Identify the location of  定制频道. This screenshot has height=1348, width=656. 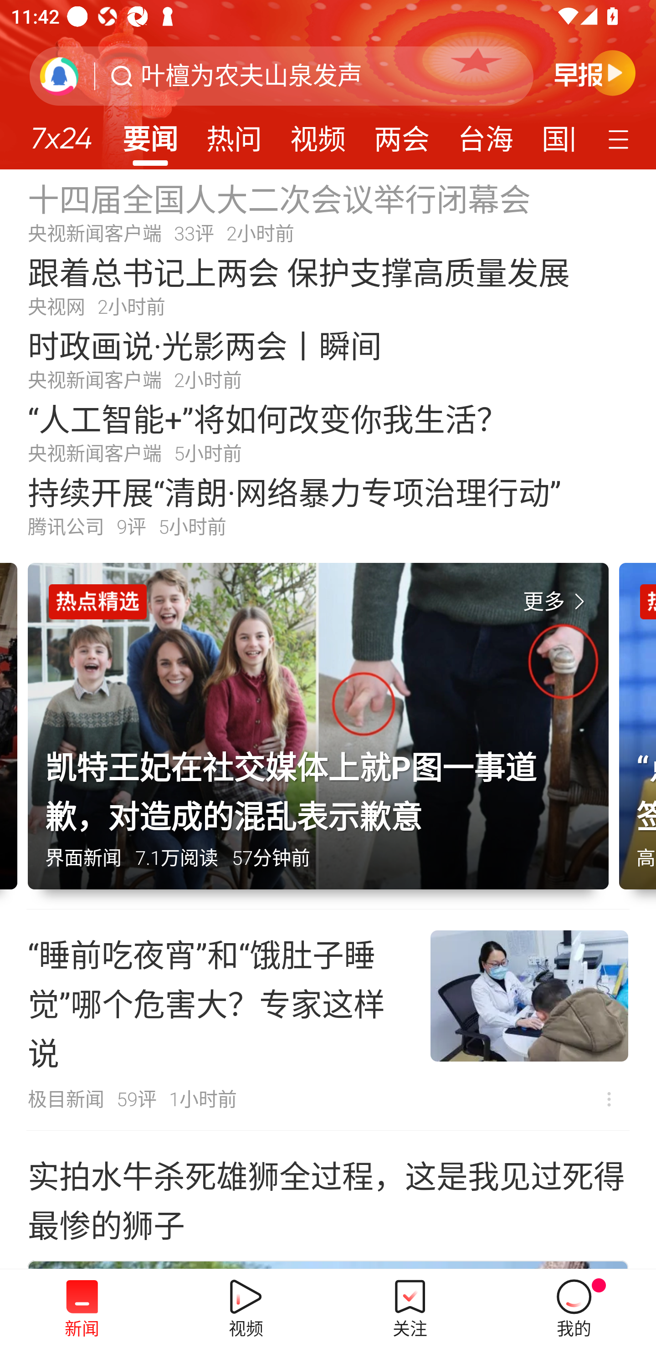
(620, 138).